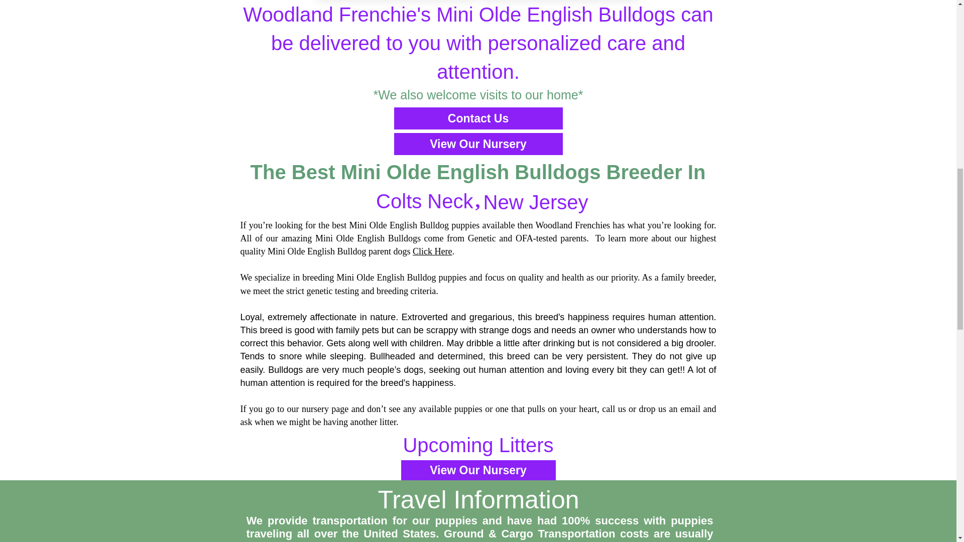 The image size is (964, 542). I want to click on Contact Us, so click(477, 118).